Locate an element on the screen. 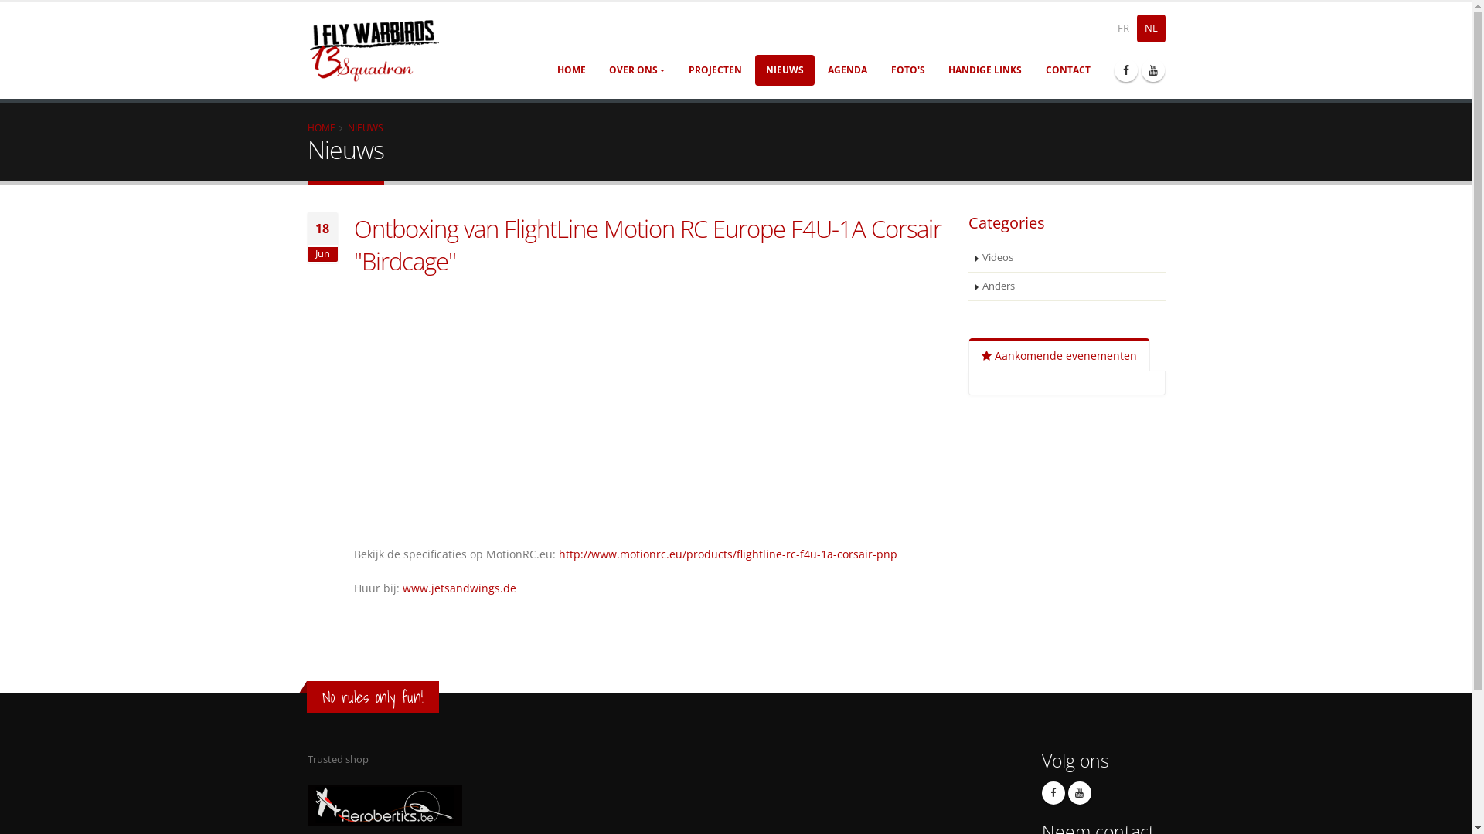  HANDIGE LINKS is located at coordinates (985, 70).